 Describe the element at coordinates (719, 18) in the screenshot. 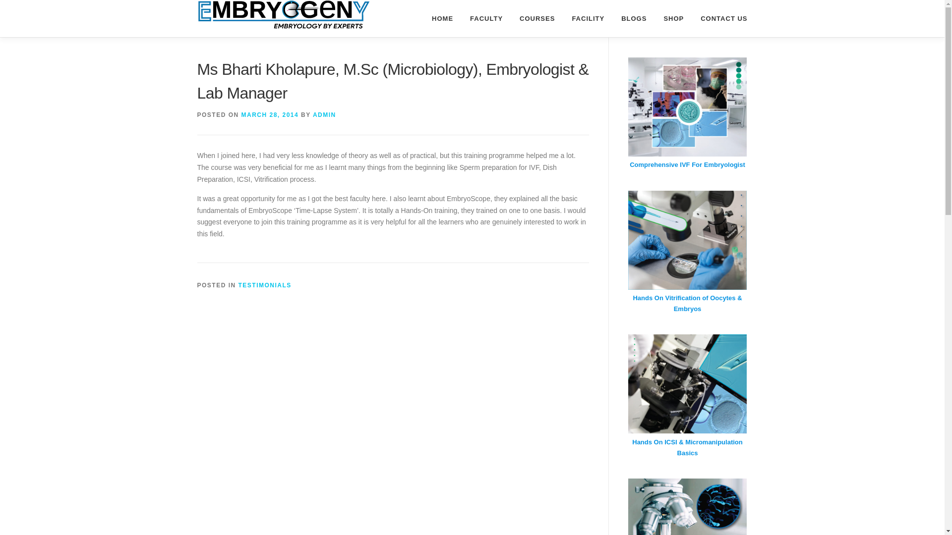

I see `CONTACT US` at that location.